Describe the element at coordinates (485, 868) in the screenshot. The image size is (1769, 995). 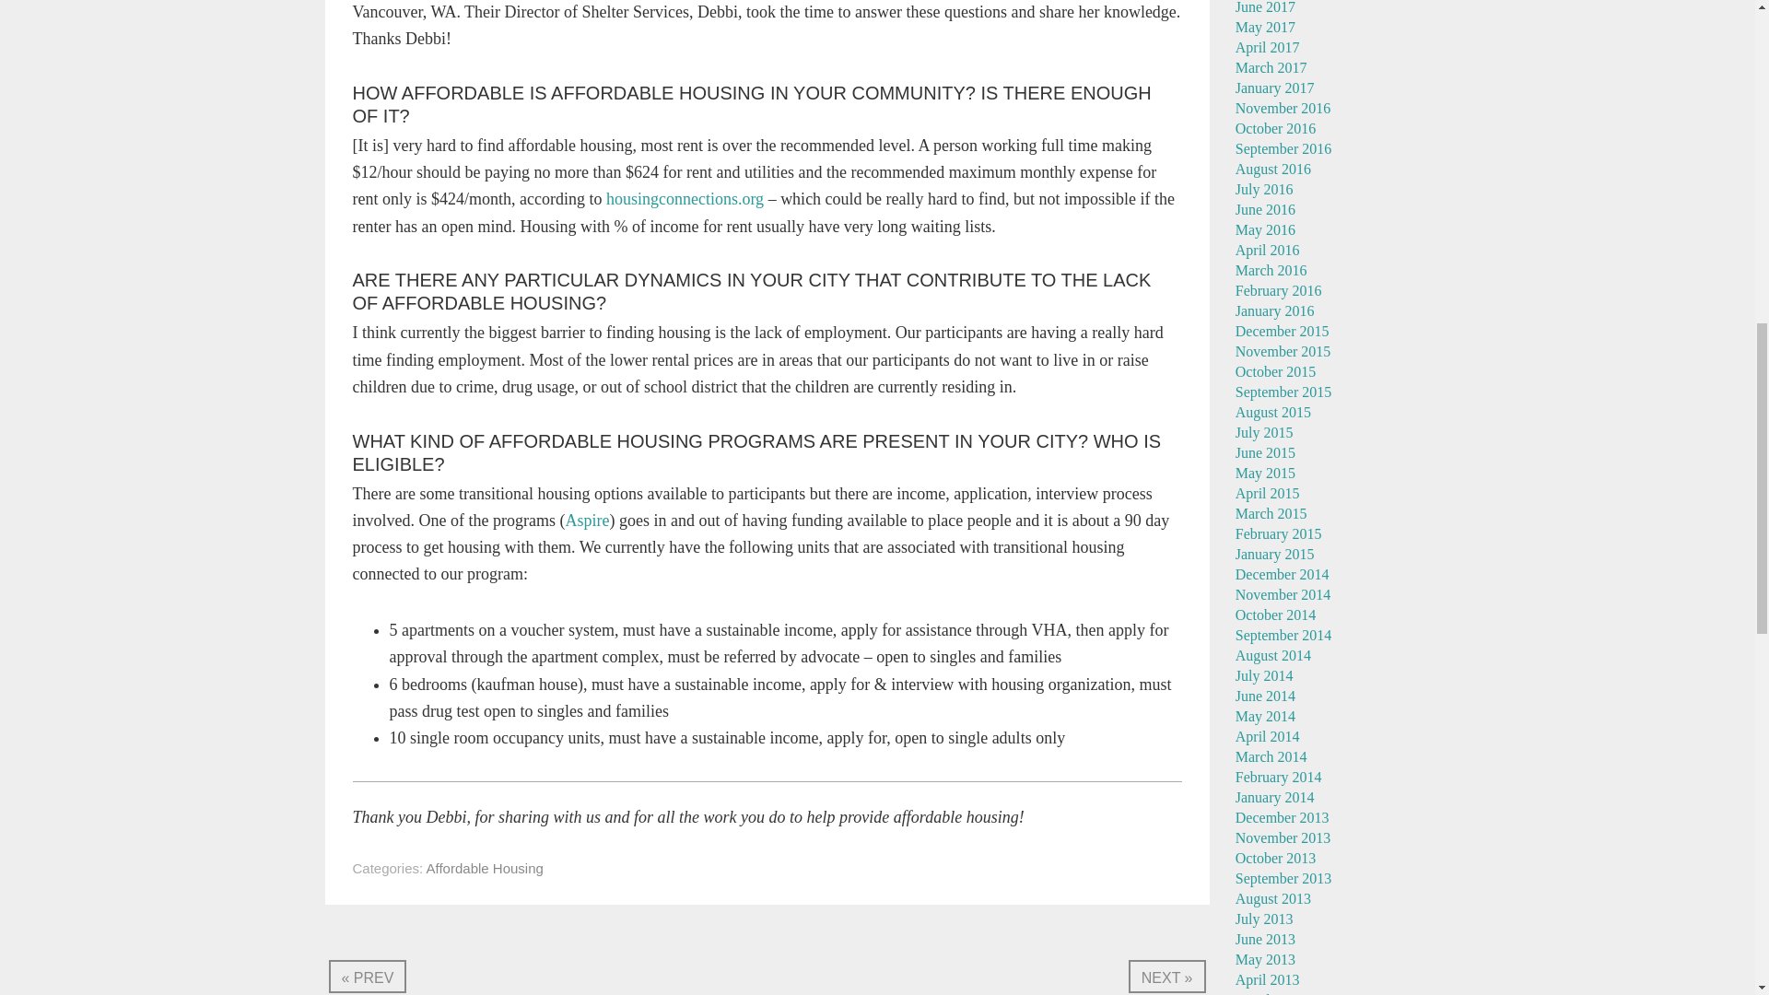
I see `Affordable Housing` at that location.